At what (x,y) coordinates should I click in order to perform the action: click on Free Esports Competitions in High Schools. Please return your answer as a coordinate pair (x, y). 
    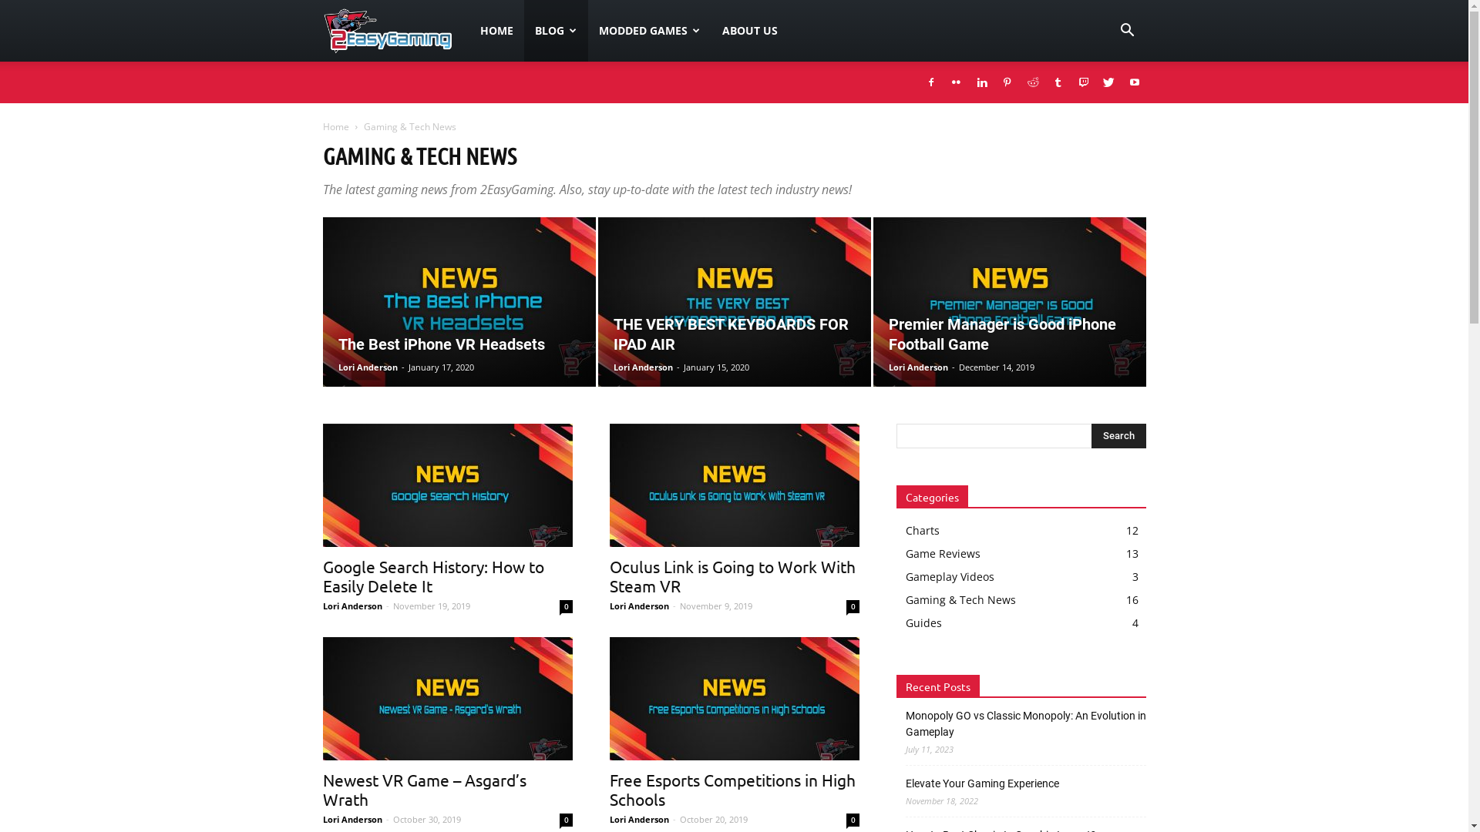
    Looking at the image, I should click on (734, 699).